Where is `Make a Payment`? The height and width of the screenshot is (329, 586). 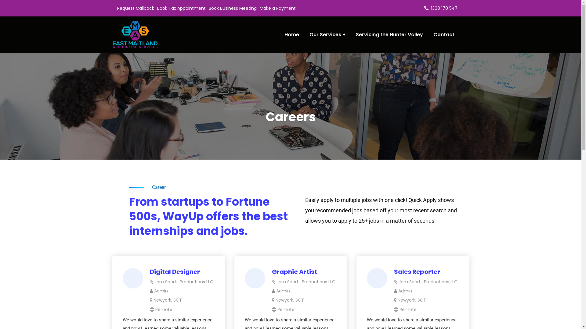 Make a Payment is located at coordinates (277, 8).